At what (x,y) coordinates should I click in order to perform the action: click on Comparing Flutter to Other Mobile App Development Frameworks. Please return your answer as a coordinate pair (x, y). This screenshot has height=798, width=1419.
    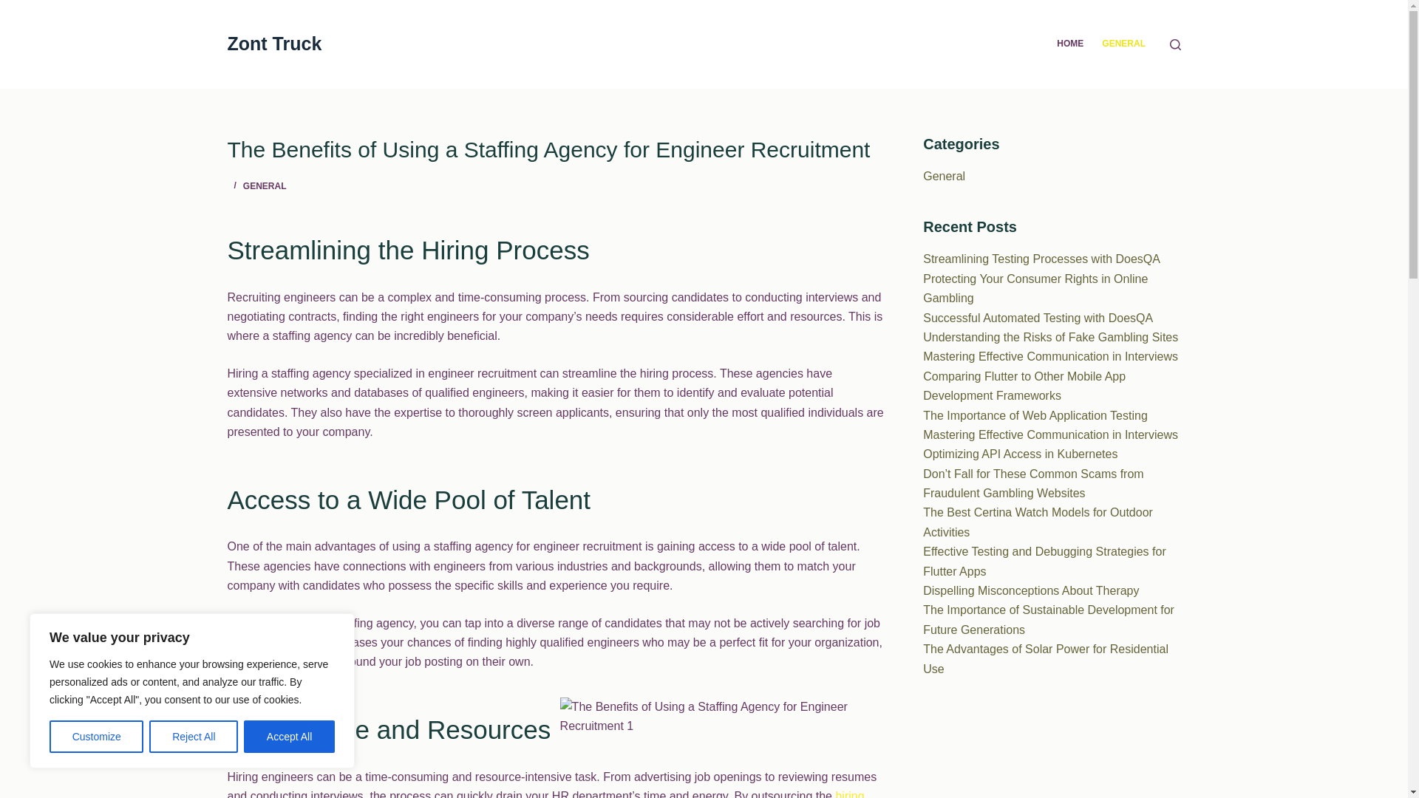
    Looking at the image, I should click on (1024, 386).